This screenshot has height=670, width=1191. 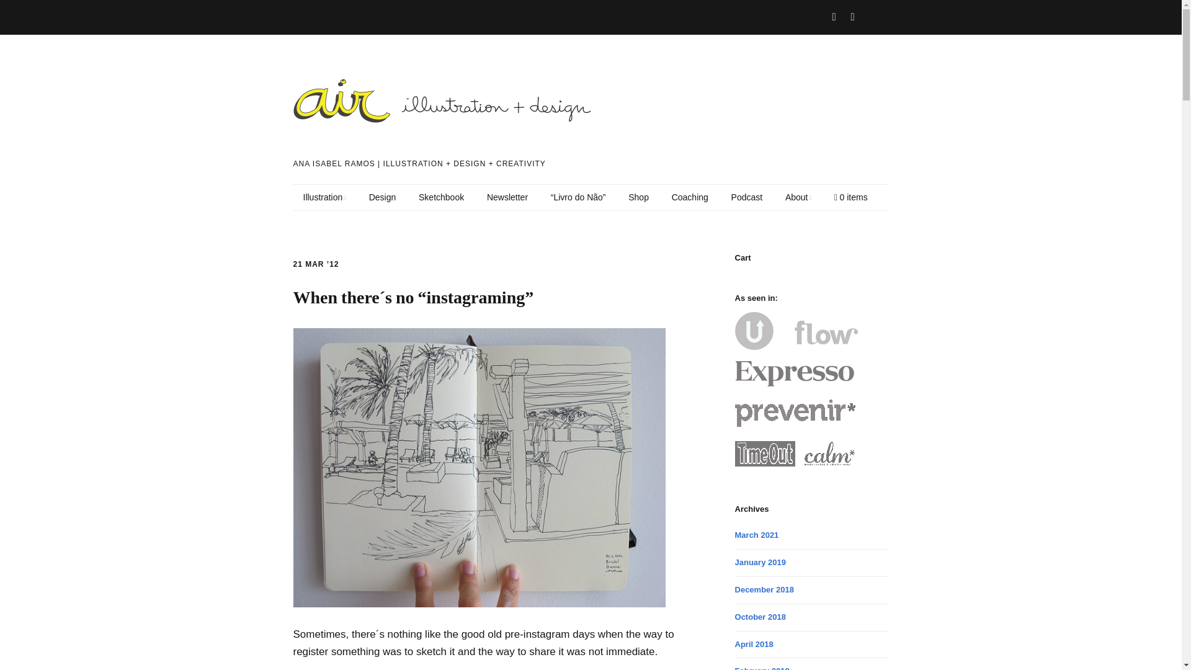 I want to click on Newsletter, so click(x=507, y=198).